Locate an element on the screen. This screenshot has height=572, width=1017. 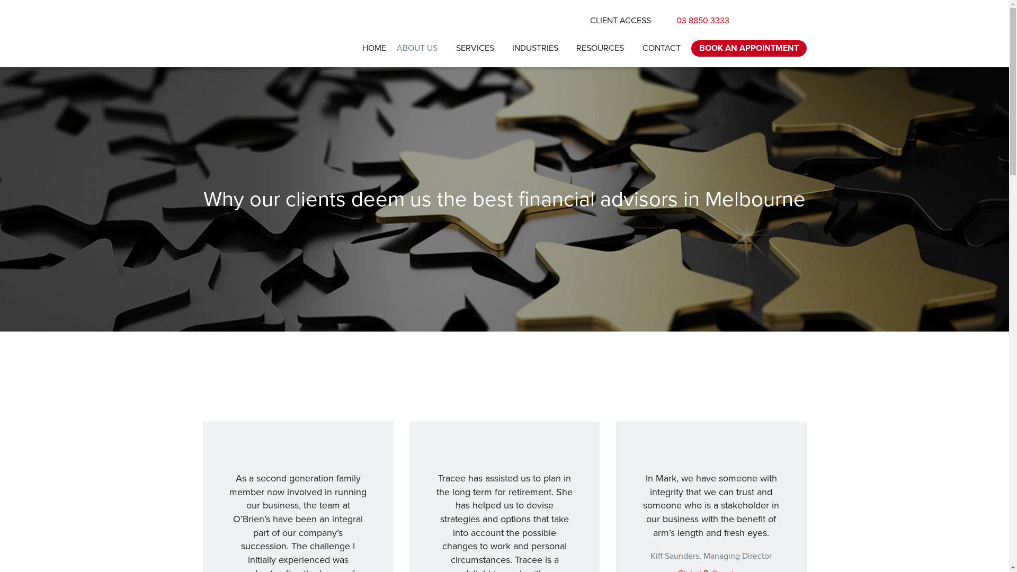
CONTACT is located at coordinates (661, 49).